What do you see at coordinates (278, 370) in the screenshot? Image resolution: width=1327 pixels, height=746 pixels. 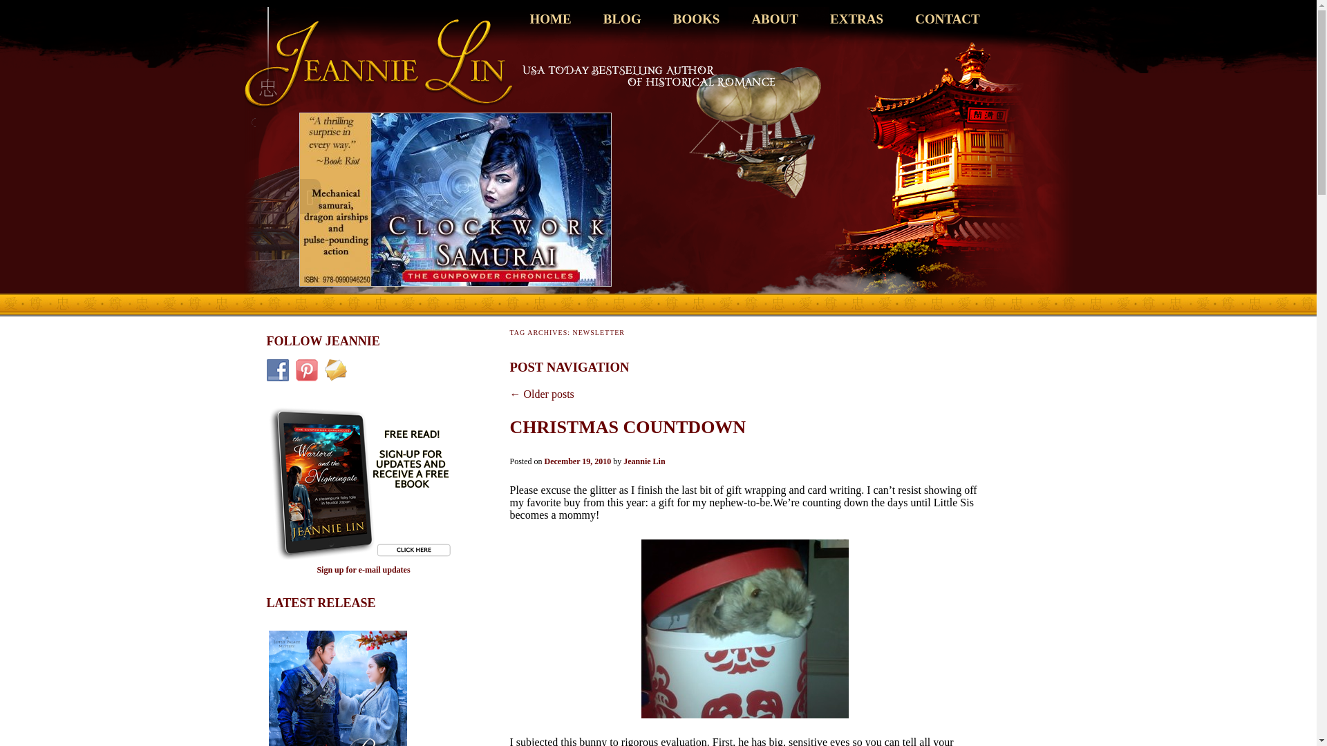 I see ` Facebook` at bounding box center [278, 370].